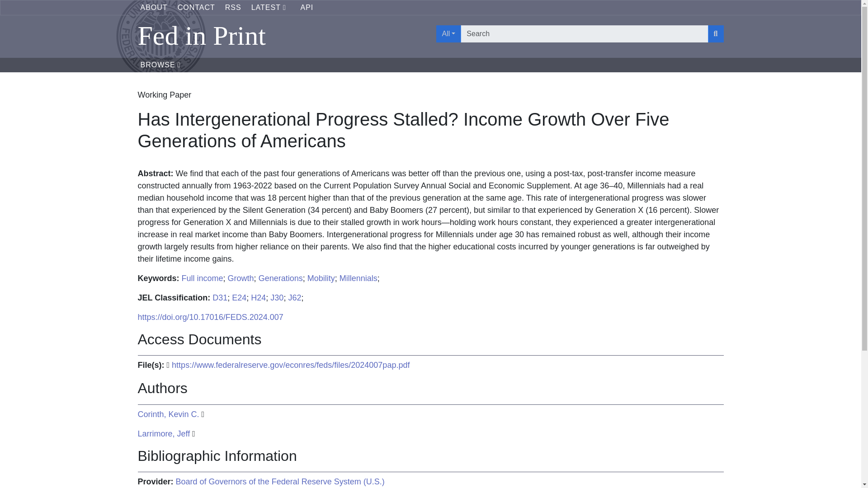 This screenshot has width=868, height=488. What do you see at coordinates (281, 35) in the screenshot?
I see `Fed in Print` at bounding box center [281, 35].